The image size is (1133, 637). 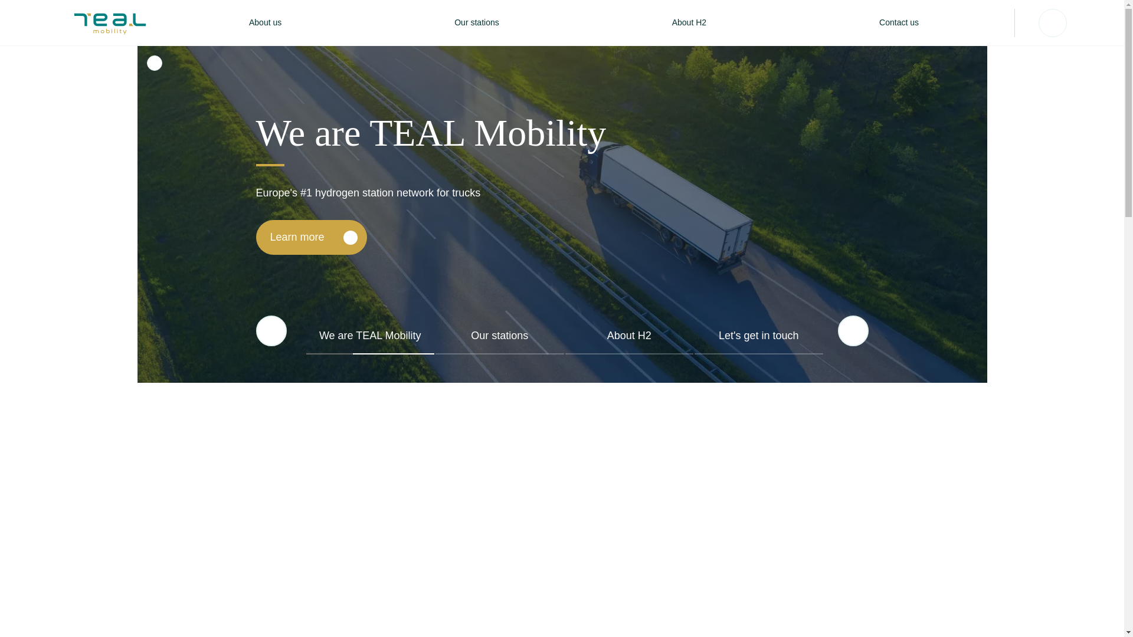 I want to click on Our stations, so click(x=476, y=22).